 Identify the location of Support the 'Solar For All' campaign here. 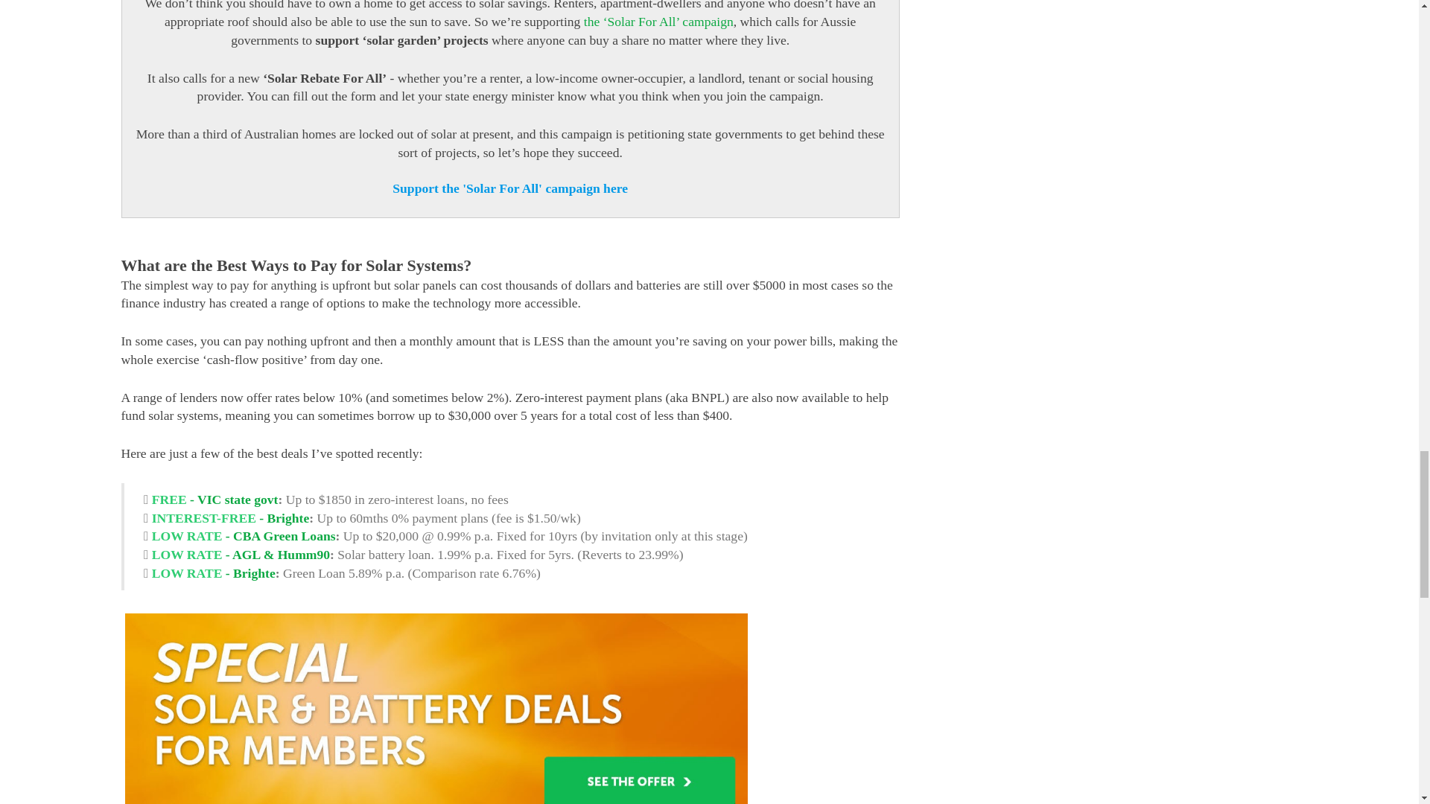
(509, 188).